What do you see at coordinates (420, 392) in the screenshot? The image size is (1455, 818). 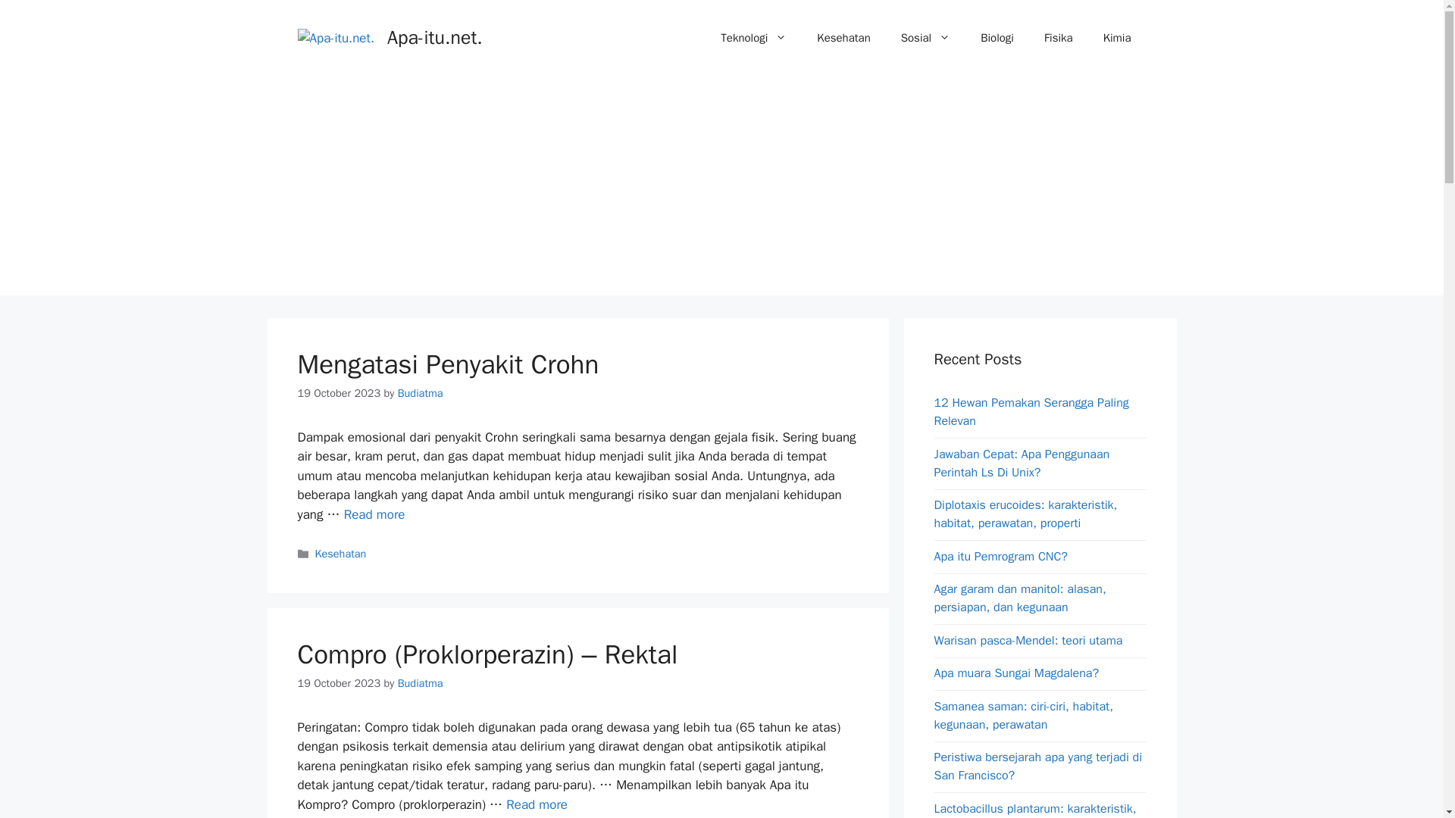 I see `Budiatma` at bounding box center [420, 392].